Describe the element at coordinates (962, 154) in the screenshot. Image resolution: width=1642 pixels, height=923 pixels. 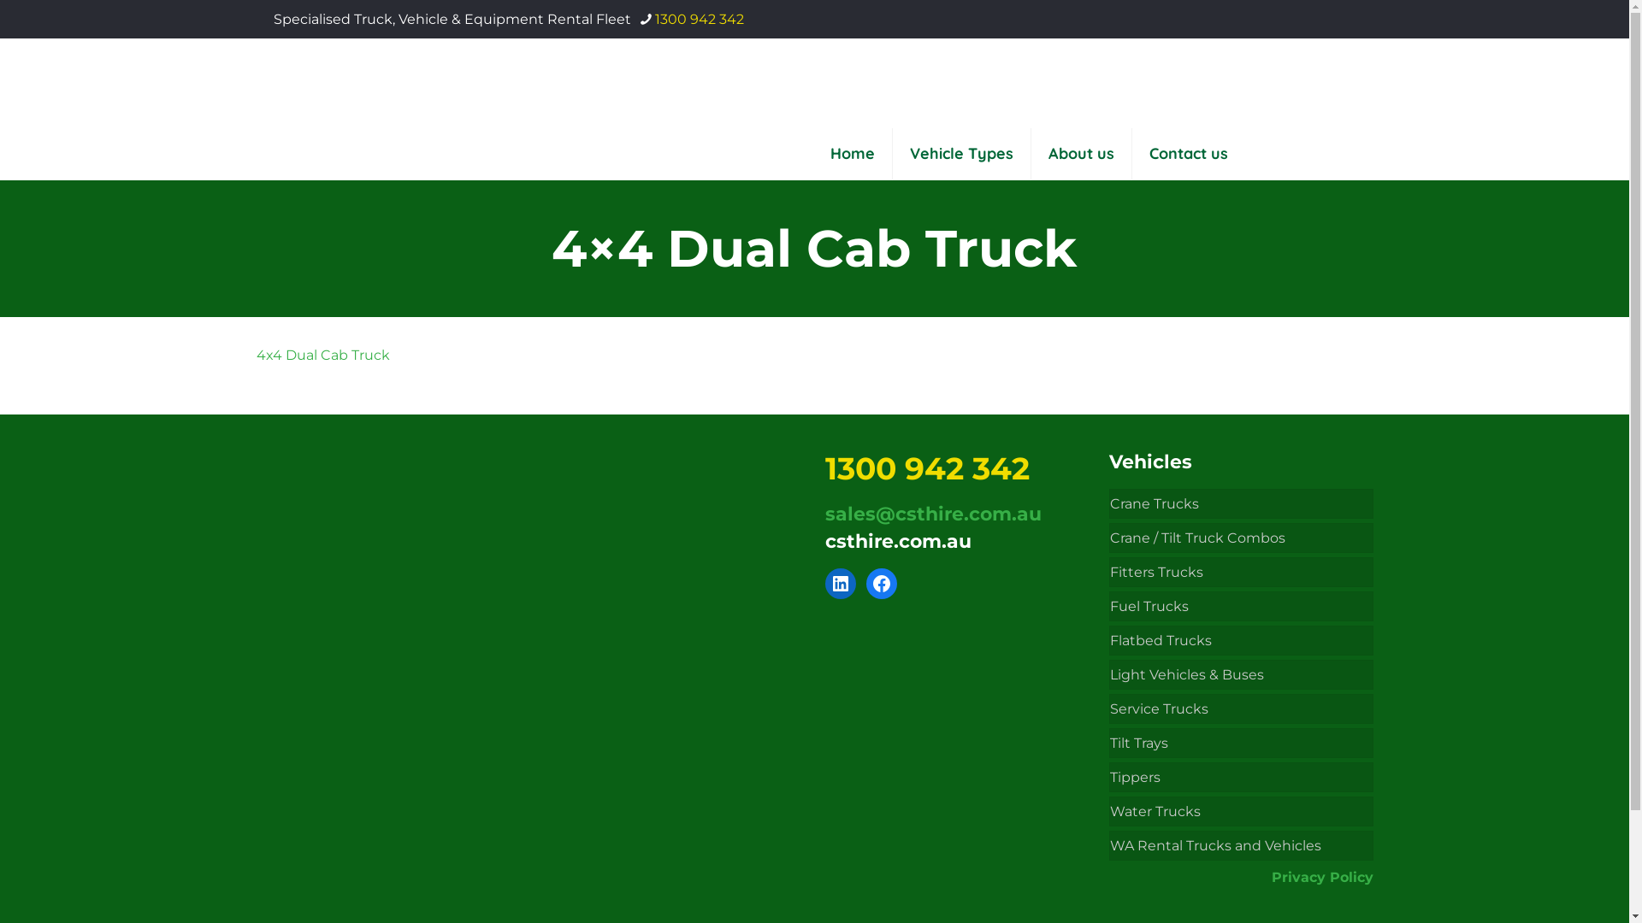
I see `Vehicle Types` at that location.